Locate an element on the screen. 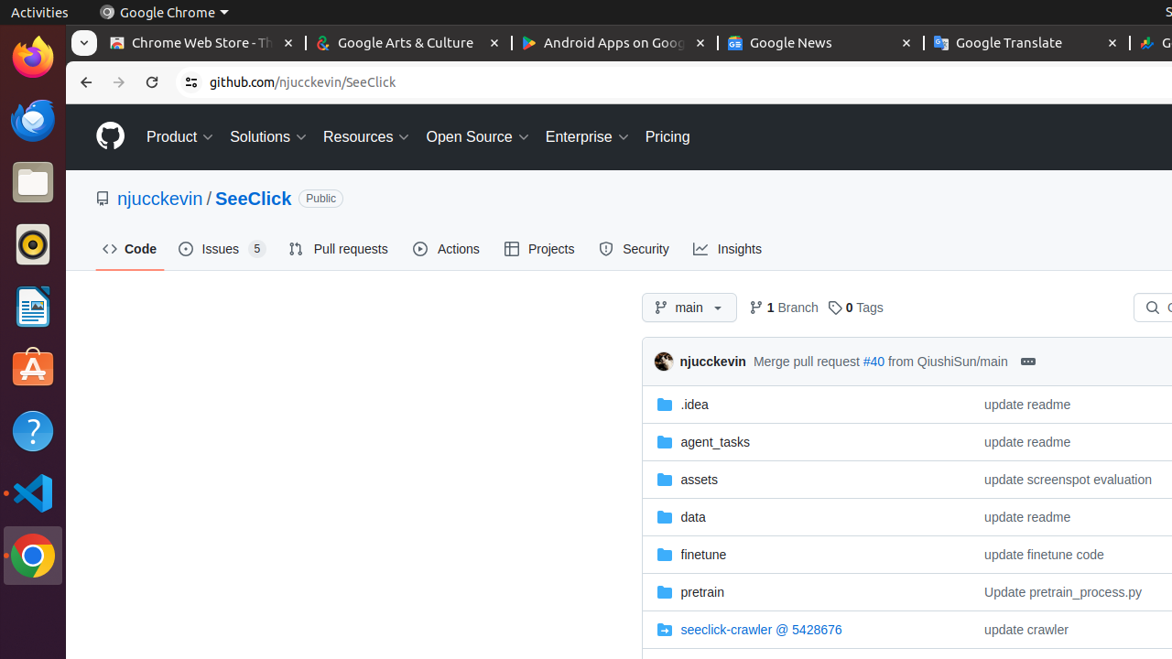 Image resolution: width=1172 pixels, height=659 pixels. data, (Directory) is located at coordinates (693, 516).